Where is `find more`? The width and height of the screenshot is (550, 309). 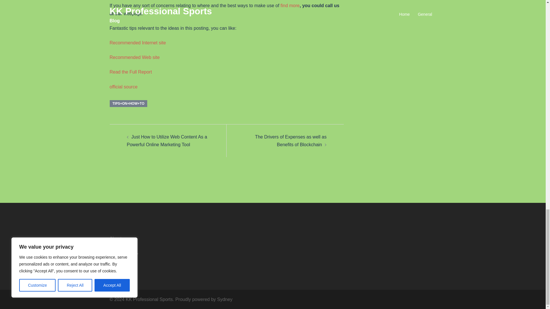 find more is located at coordinates (290, 5).